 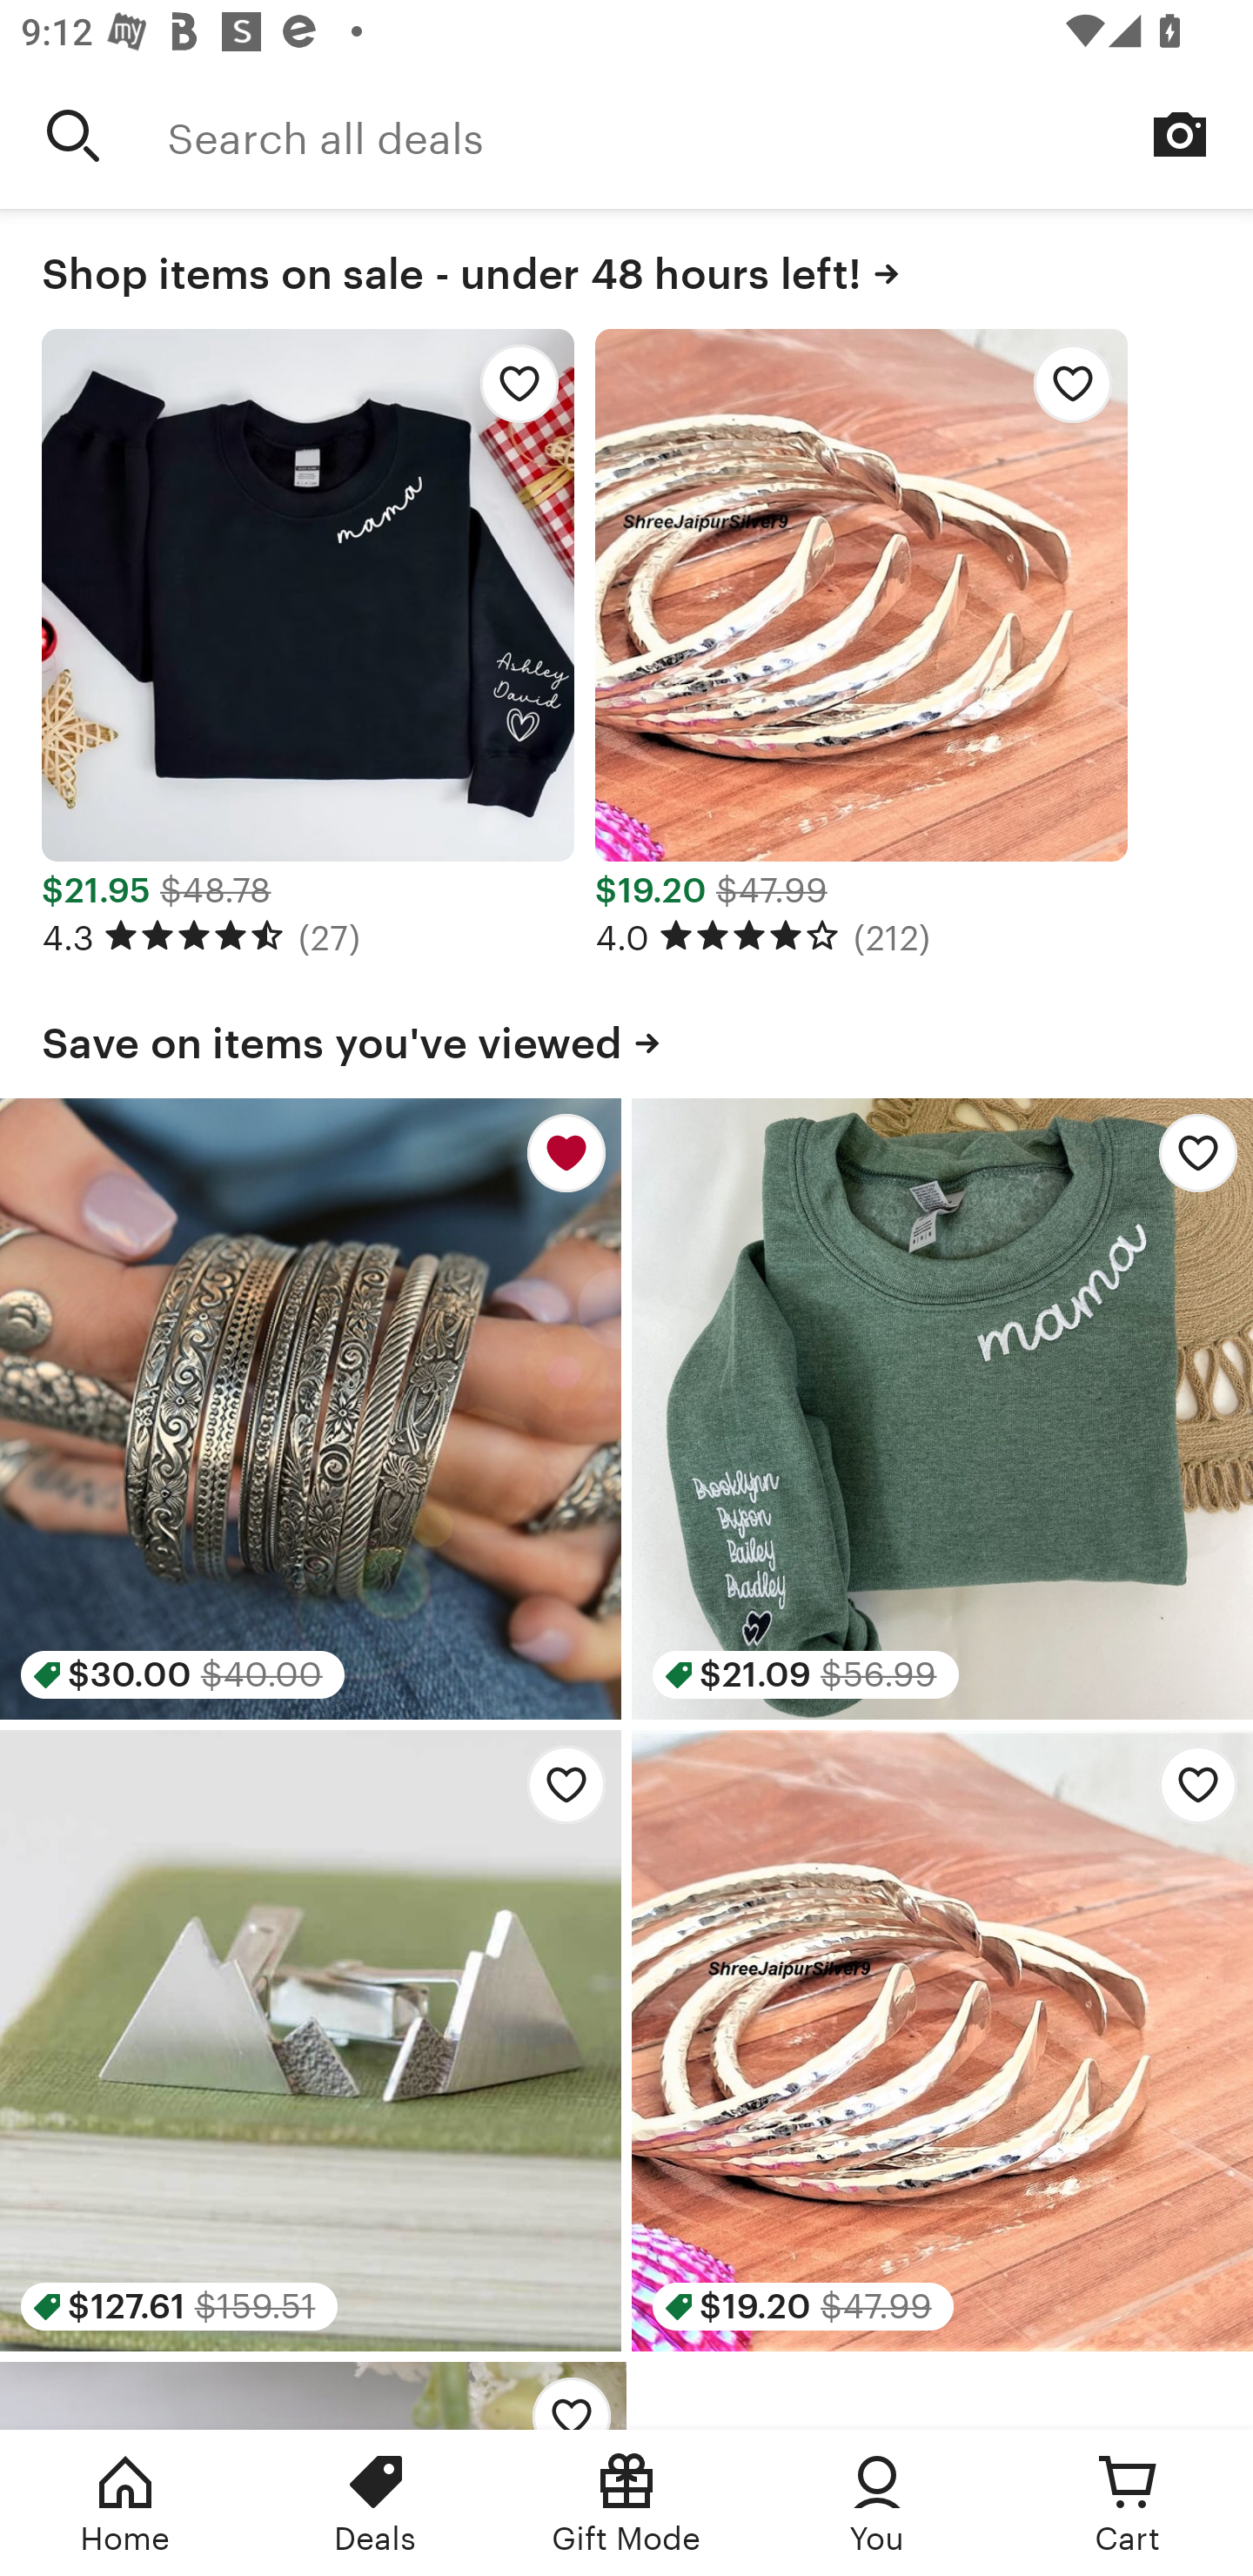 I want to click on Search all deals, so click(x=710, y=135).